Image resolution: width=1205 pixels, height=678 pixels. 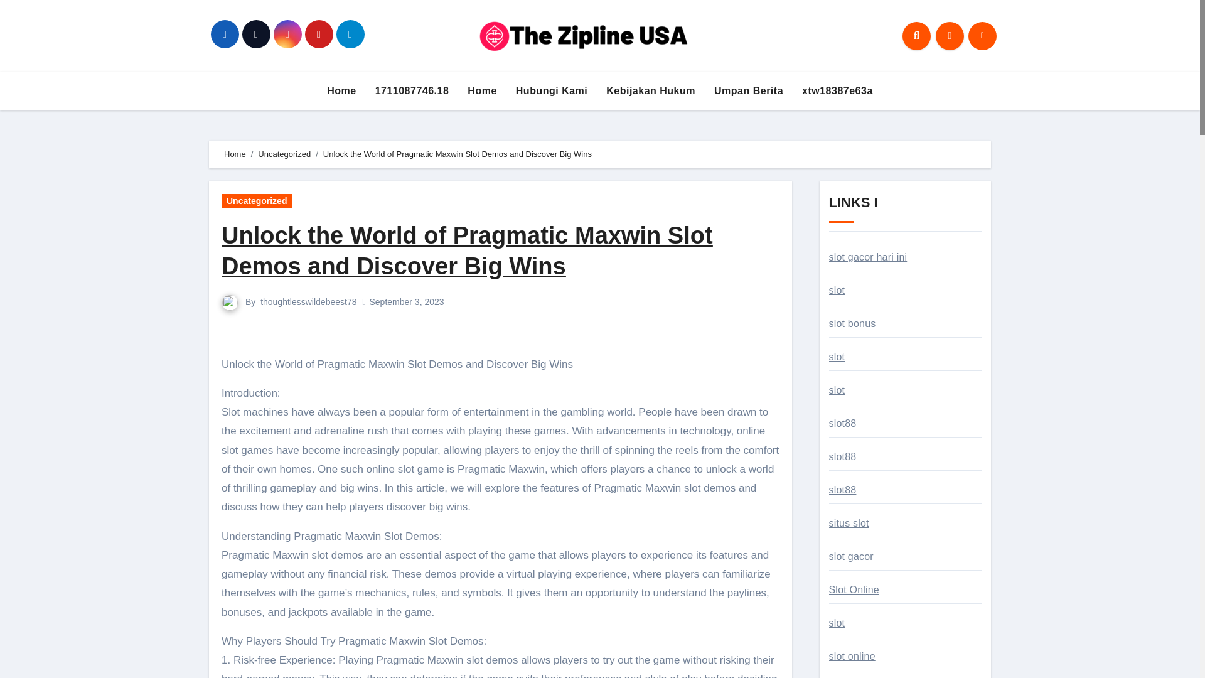 What do you see at coordinates (235, 153) in the screenshot?
I see `Home` at bounding box center [235, 153].